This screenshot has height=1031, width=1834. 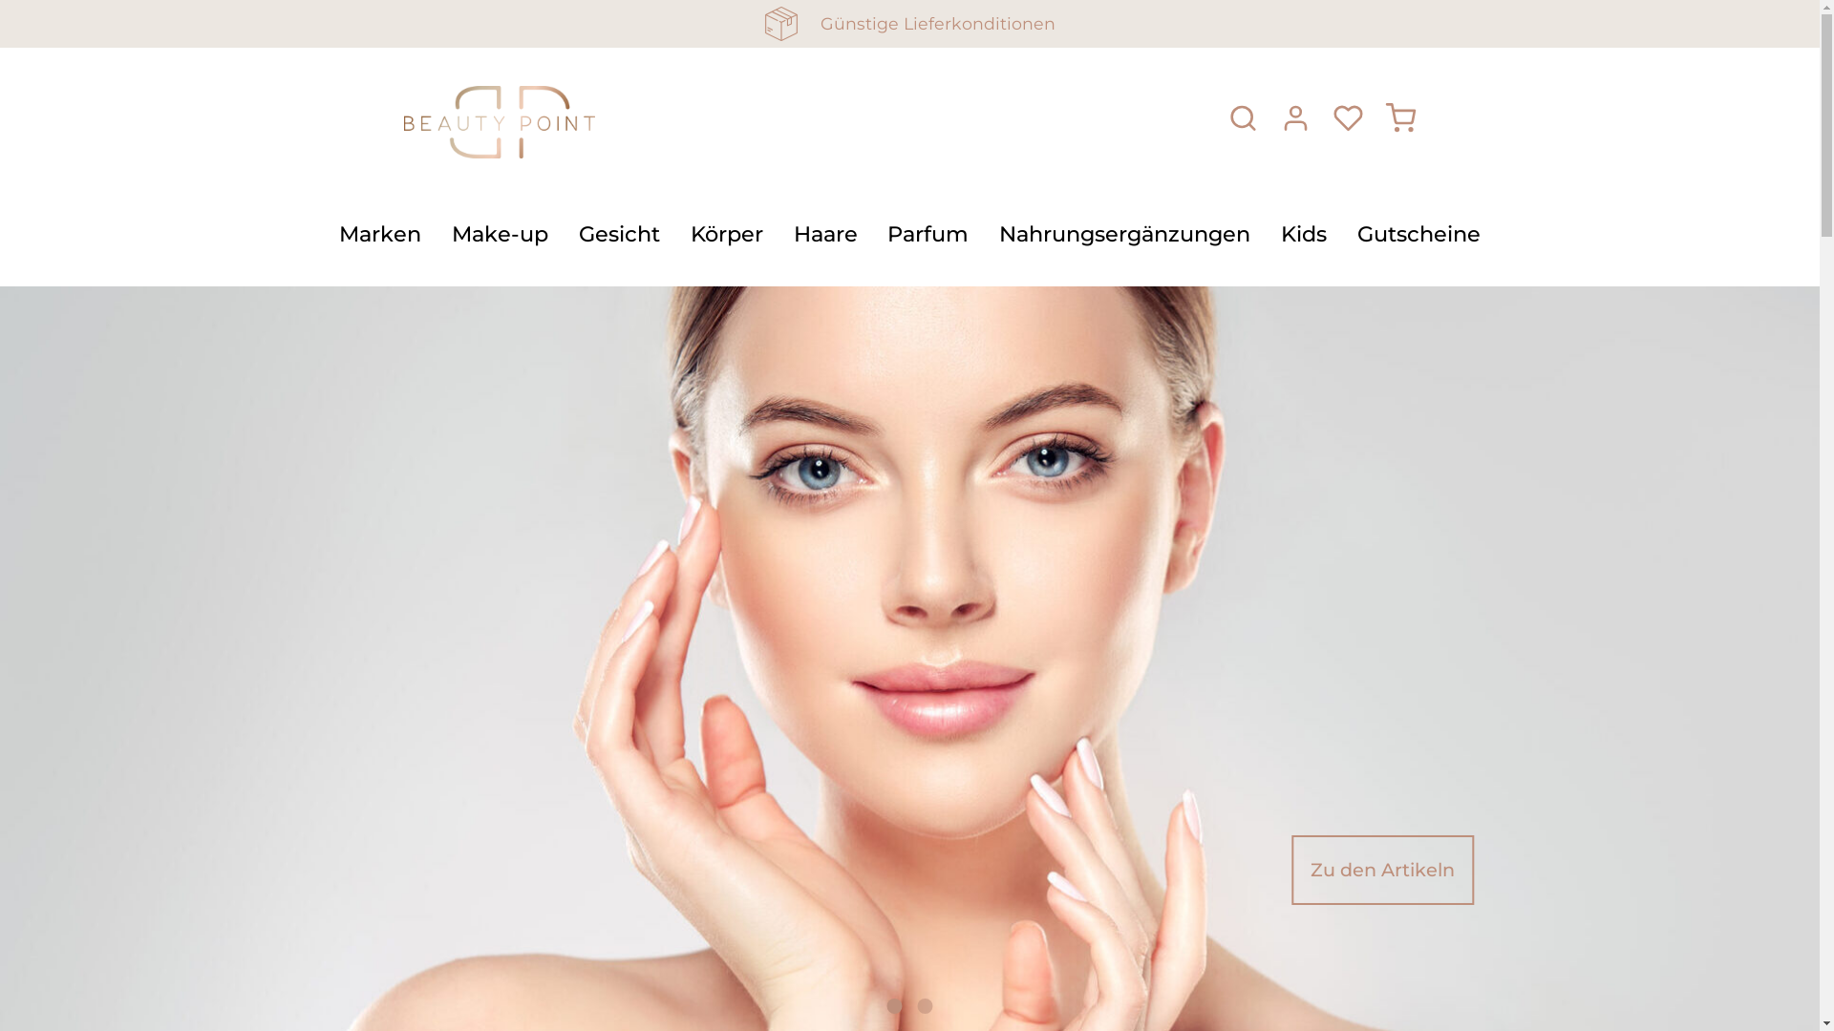 What do you see at coordinates (1295, 121) in the screenshot?
I see `Anmelden` at bounding box center [1295, 121].